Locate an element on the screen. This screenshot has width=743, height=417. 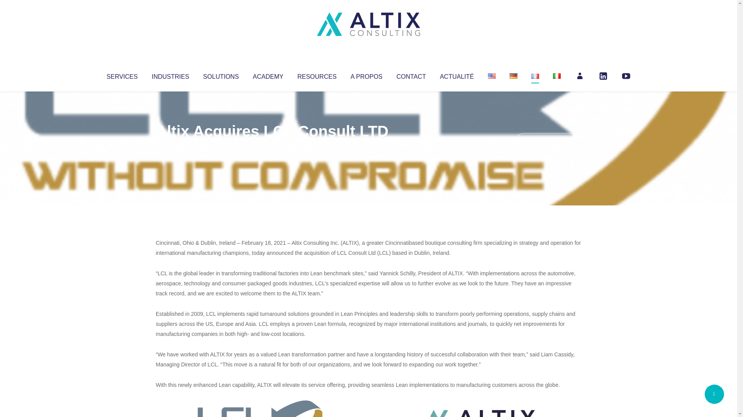
Altix is located at coordinates (170, 147).